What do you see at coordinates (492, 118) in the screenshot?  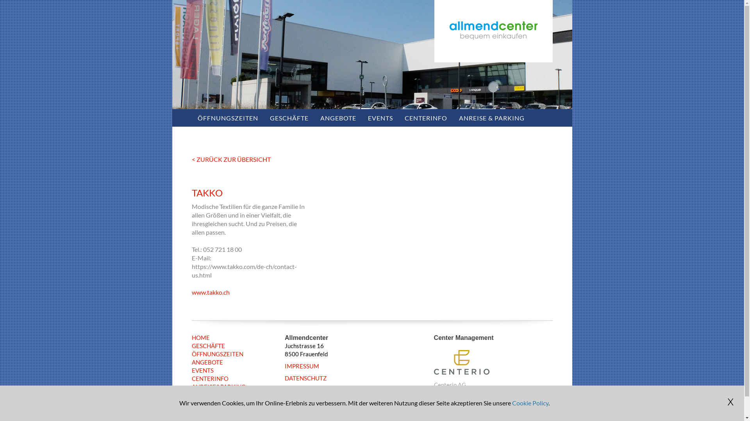 I see `ANREISE & PARKING` at bounding box center [492, 118].